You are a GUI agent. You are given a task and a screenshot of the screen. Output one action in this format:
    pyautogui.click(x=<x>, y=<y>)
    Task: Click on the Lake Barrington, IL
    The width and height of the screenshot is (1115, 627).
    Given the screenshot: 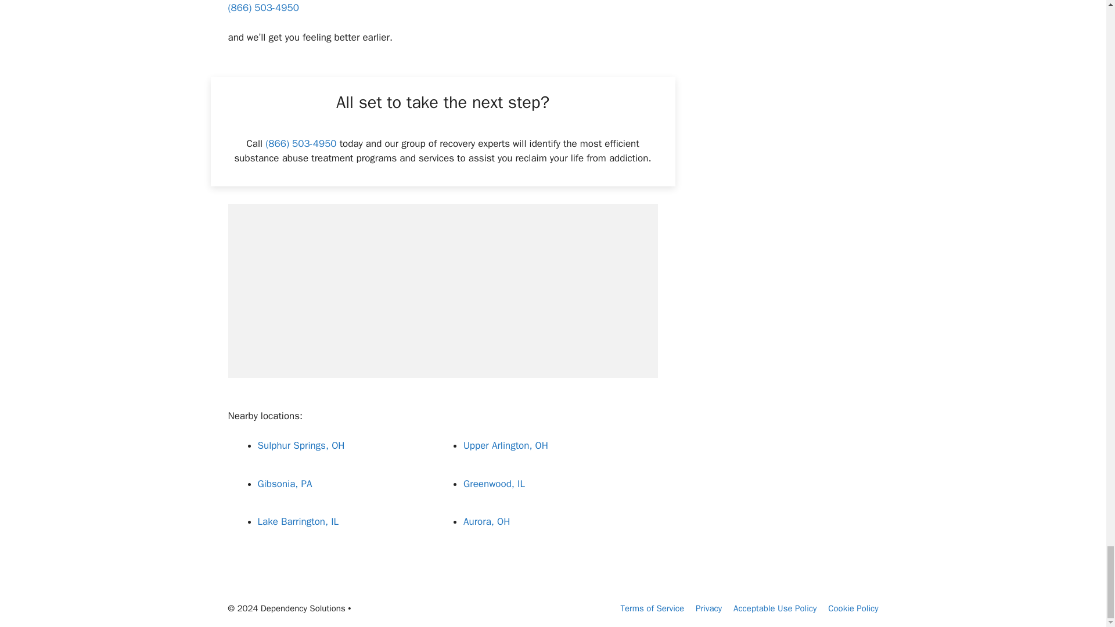 What is the action you would take?
    pyautogui.click(x=298, y=521)
    